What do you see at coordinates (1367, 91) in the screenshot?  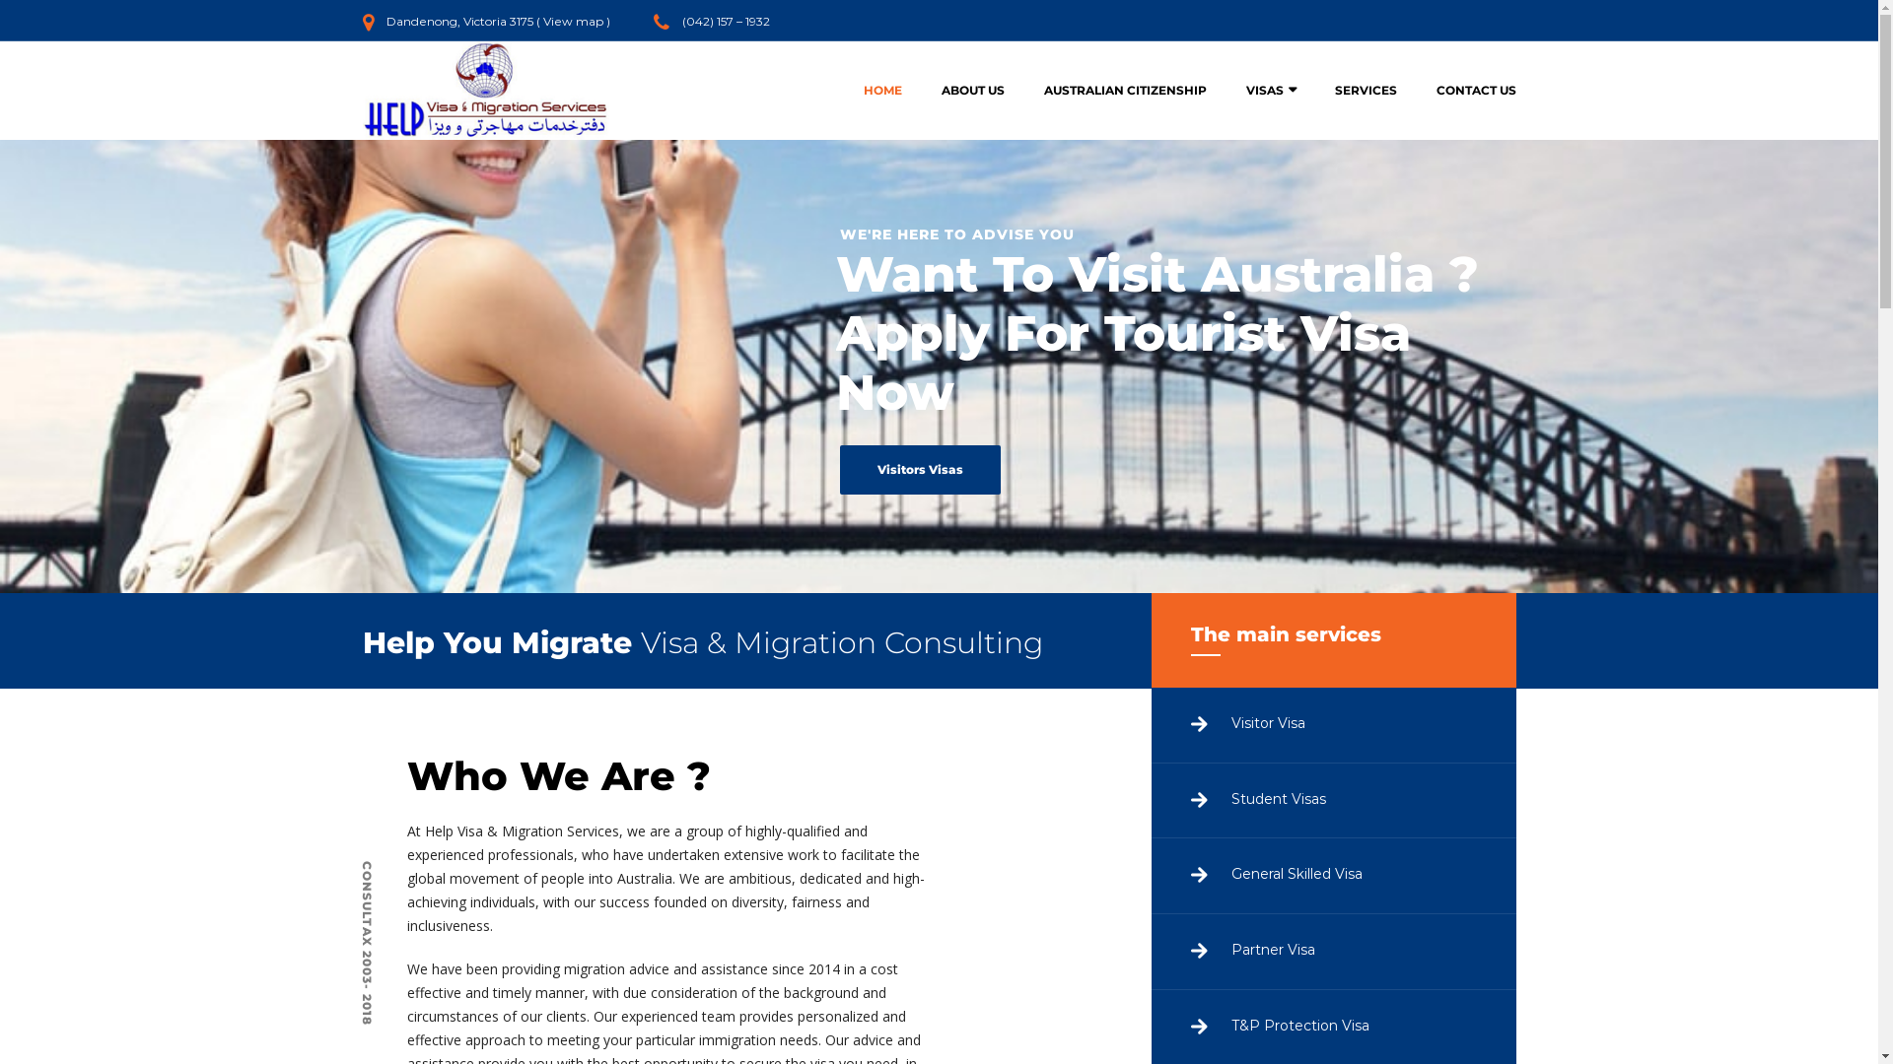 I see `SERVICES` at bounding box center [1367, 91].